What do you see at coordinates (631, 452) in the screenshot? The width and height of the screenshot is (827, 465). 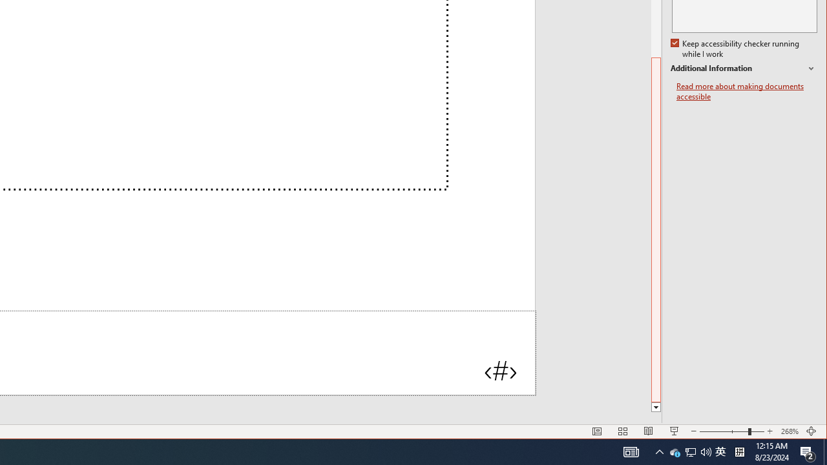 I see `AutomationID: 4105` at bounding box center [631, 452].